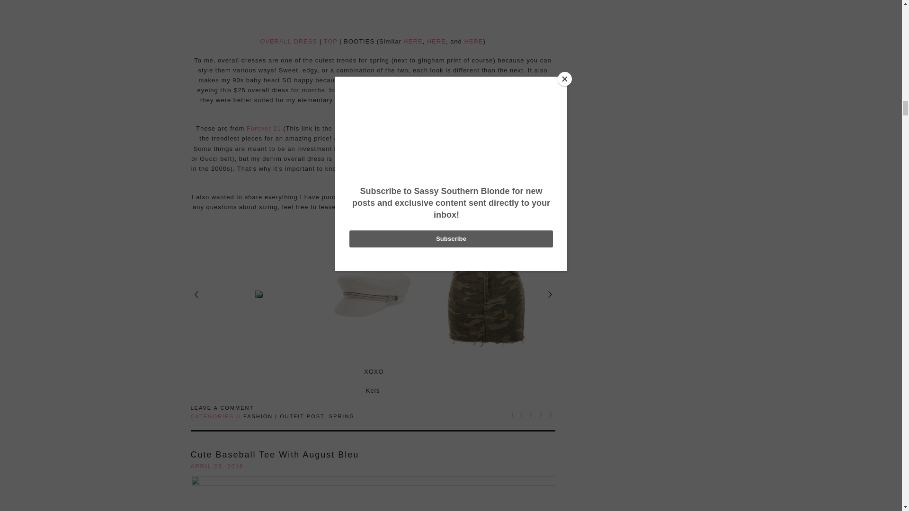  I want to click on HERE, so click(437, 41).